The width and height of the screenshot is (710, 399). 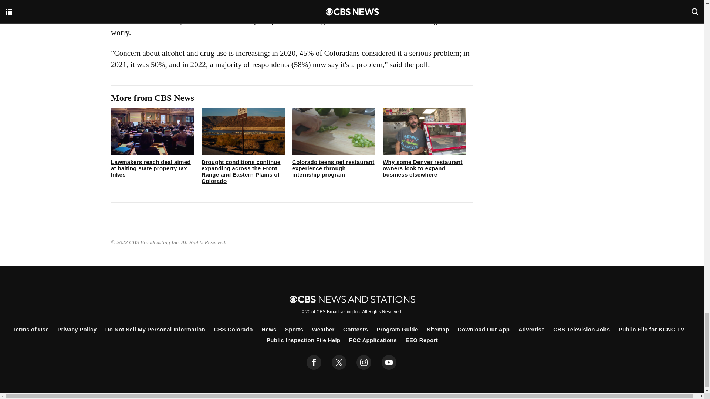 What do you see at coordinates (364, 362) in the screenshot?
I see `instagram` at bounding box center [364, 362].